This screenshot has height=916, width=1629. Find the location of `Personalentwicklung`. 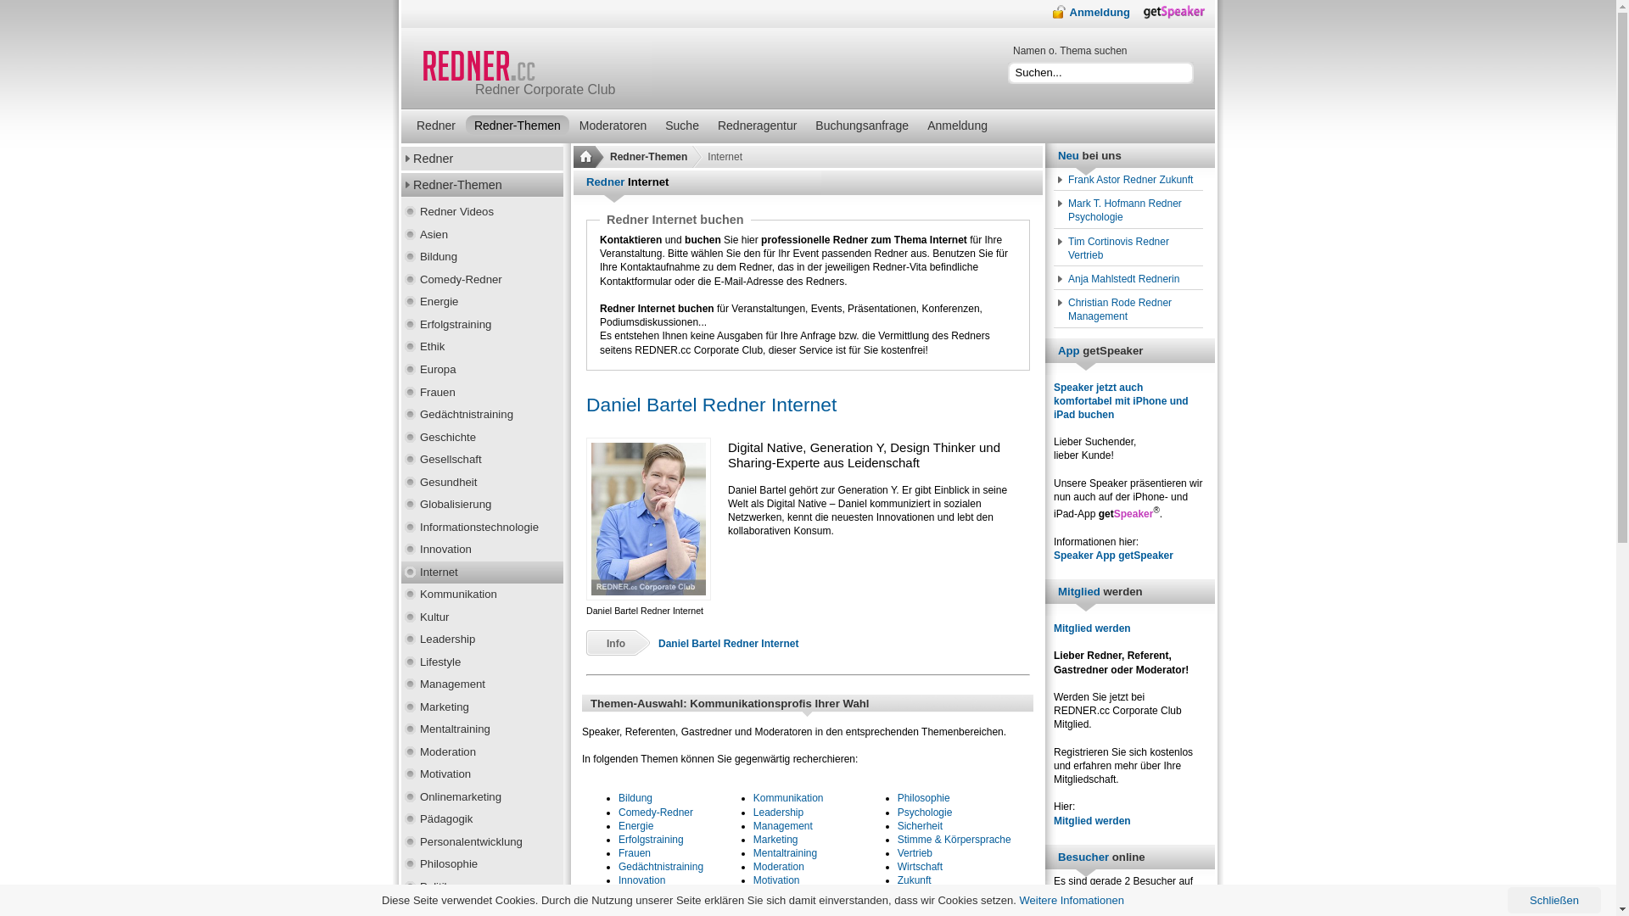

Personalentwicklung is located at coordinates (482, 843).